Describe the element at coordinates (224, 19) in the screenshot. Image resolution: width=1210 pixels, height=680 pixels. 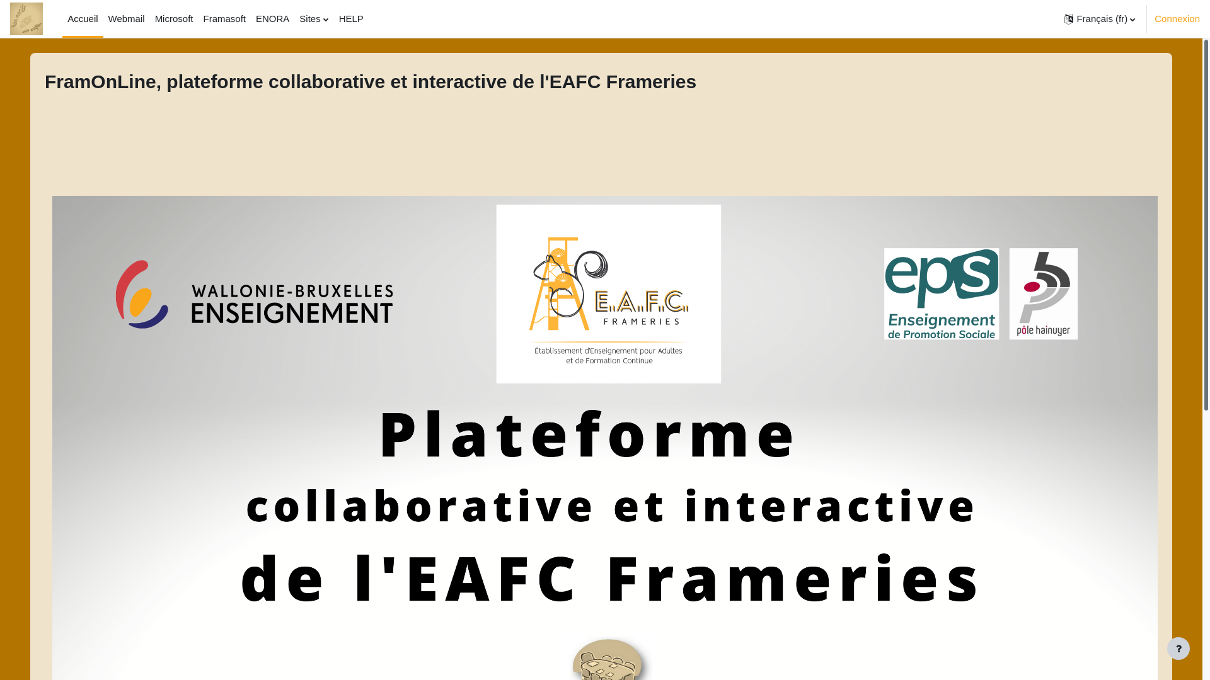
I see `Framasoft` at that location.